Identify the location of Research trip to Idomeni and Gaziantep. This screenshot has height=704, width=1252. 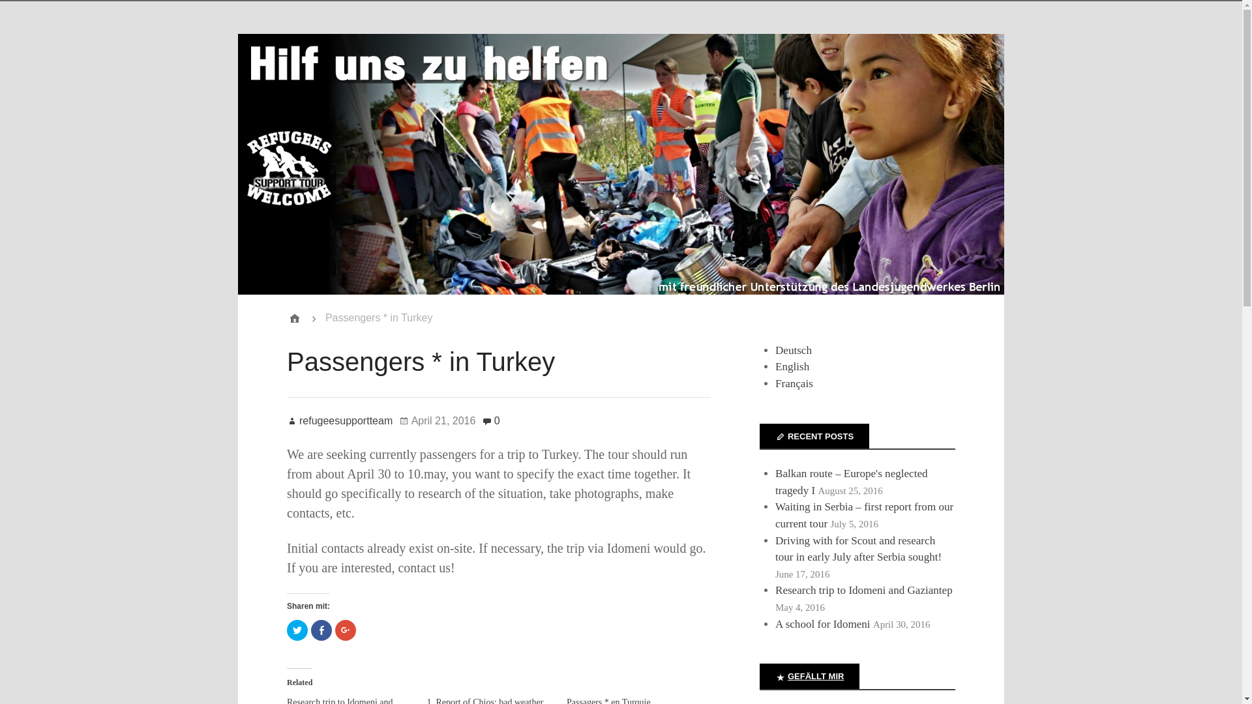
(339, 701).